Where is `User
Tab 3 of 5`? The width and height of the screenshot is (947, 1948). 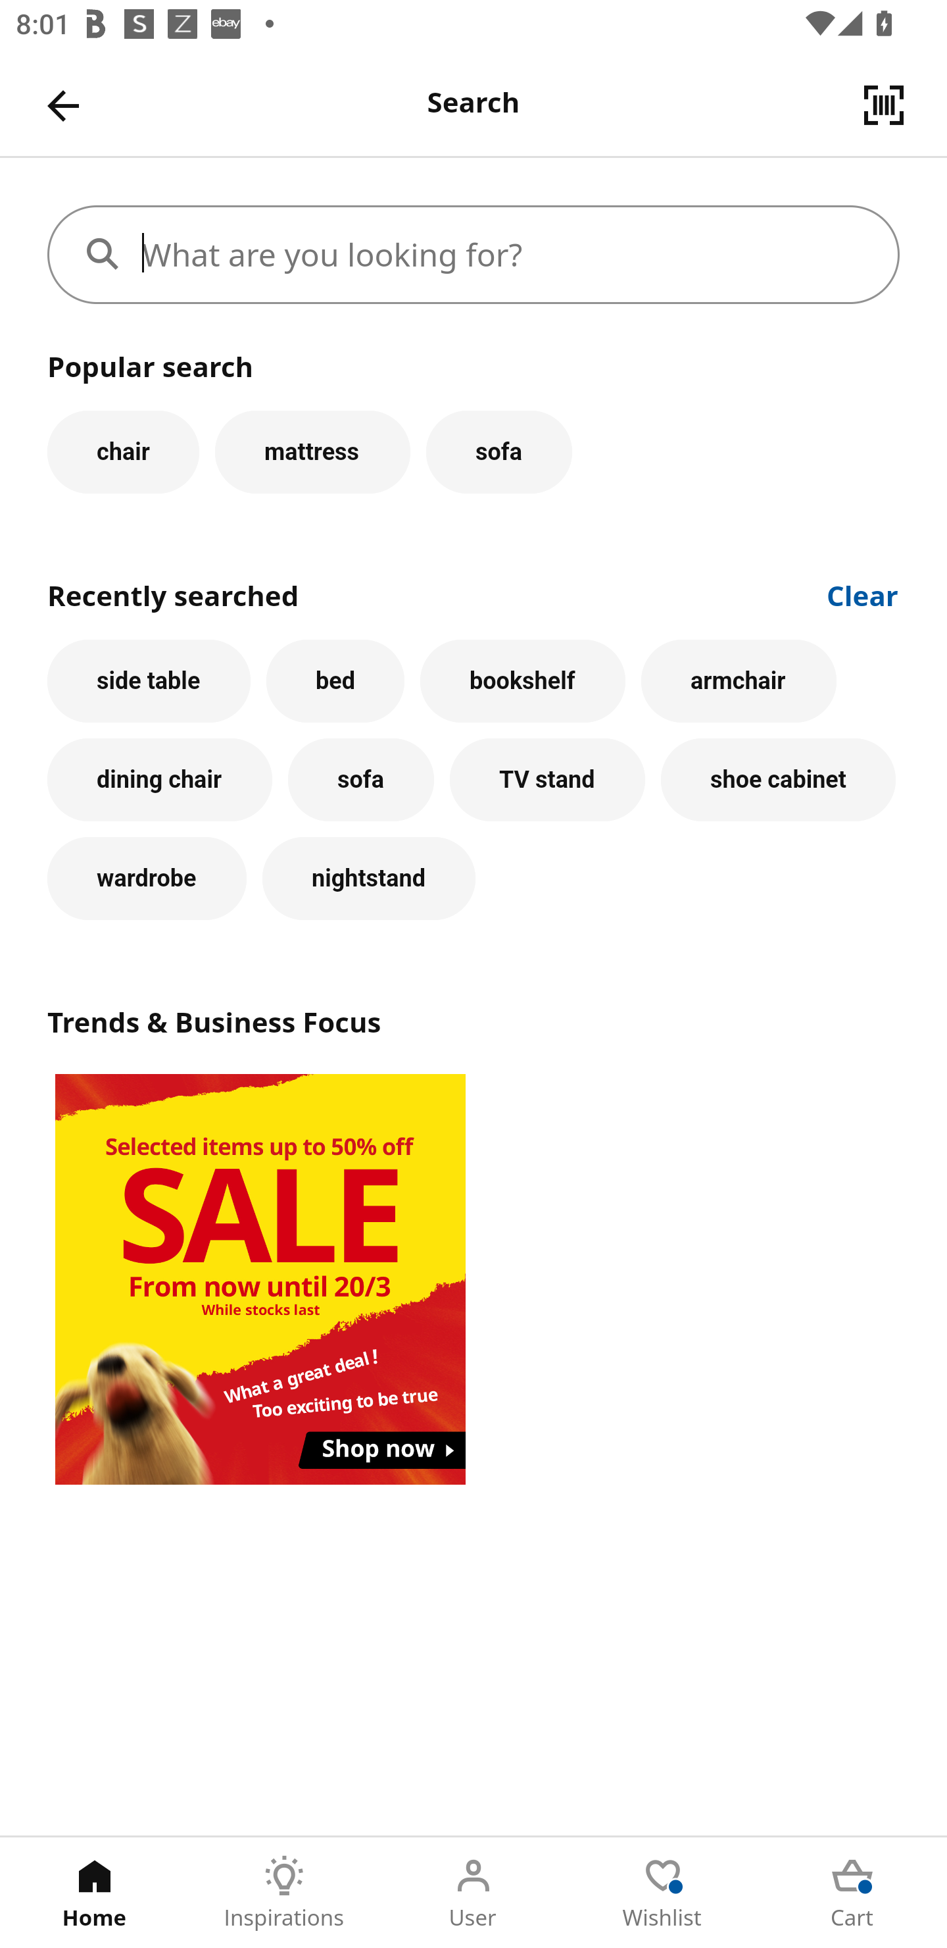 User
Tab 3 of 5 is located at coordinates (473, 1893).